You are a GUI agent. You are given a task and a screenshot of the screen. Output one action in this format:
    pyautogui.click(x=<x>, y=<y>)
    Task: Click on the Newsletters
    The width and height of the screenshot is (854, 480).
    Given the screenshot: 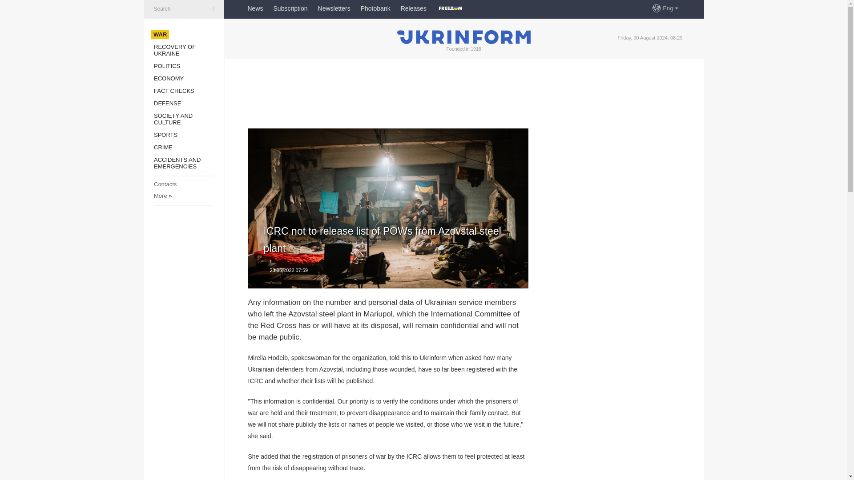 What is the action you would take?
    pyautogui.click(x=334, y=8)
    